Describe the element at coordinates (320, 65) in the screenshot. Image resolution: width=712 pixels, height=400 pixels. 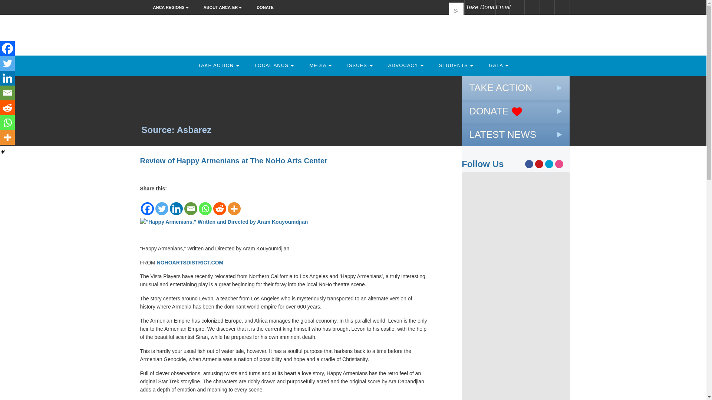
I see `MEDIA` at that location.